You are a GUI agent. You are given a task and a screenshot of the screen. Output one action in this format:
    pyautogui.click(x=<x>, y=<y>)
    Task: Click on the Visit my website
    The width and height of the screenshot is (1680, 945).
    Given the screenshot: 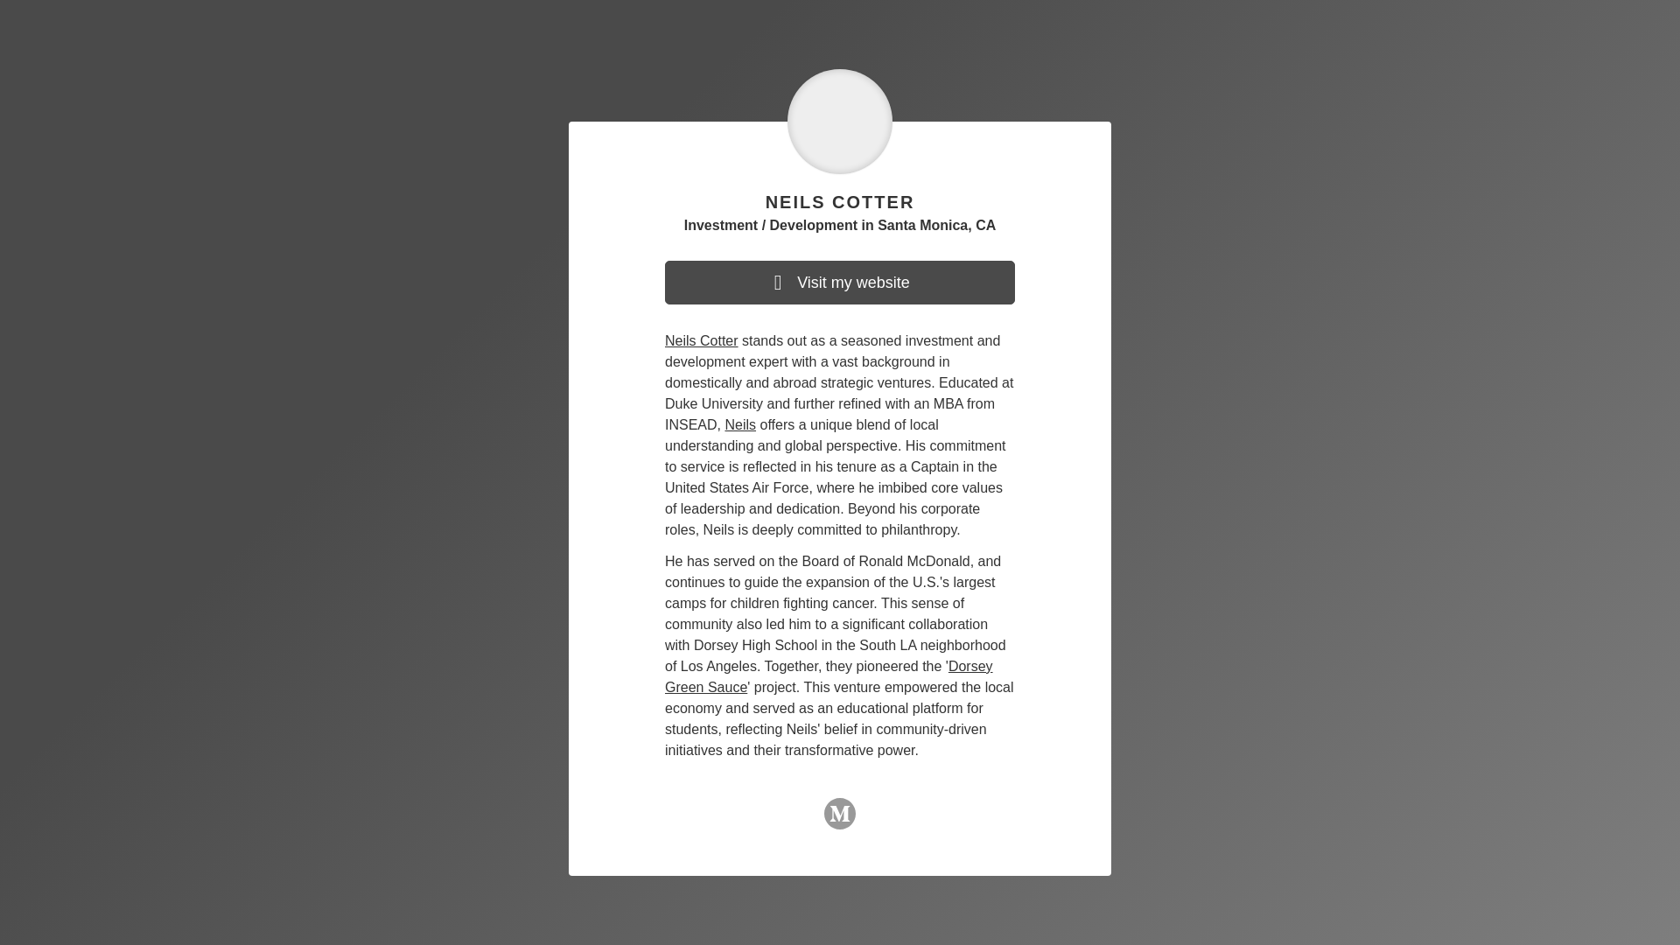 What is the action you would take?
    pyautogui.click(x=840, y=282)
    